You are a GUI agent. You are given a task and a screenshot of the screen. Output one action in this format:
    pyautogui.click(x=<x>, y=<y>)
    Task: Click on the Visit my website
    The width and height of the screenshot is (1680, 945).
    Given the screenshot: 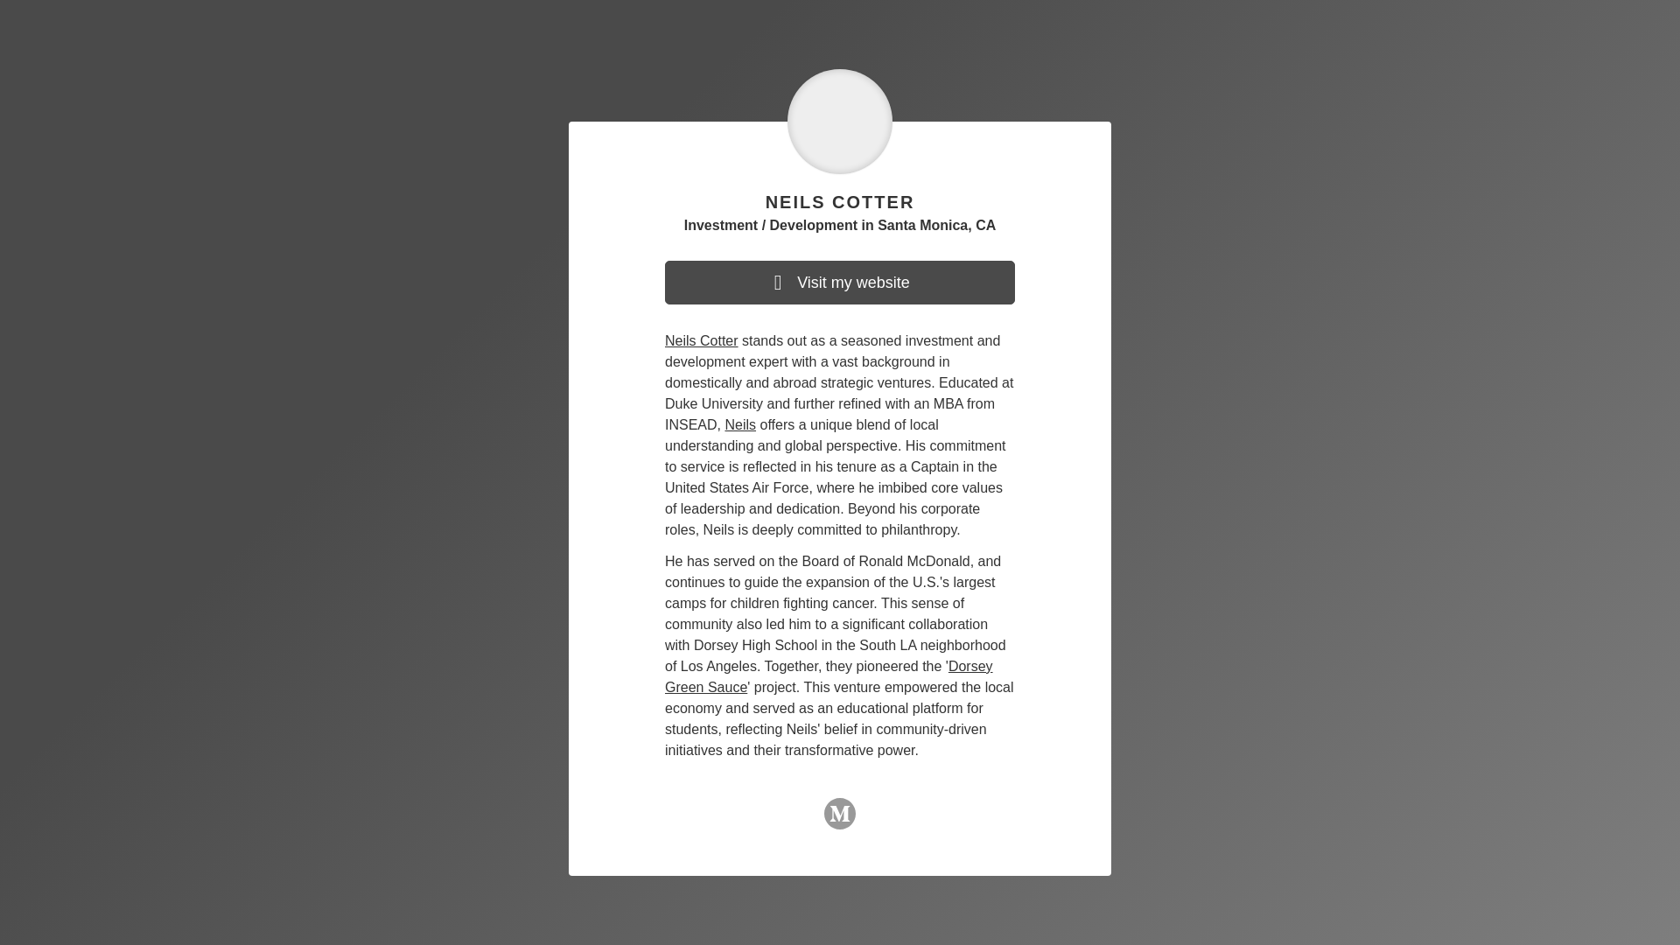 What is the action you would take?
    pyautogui.click(x=840, y=282)
    